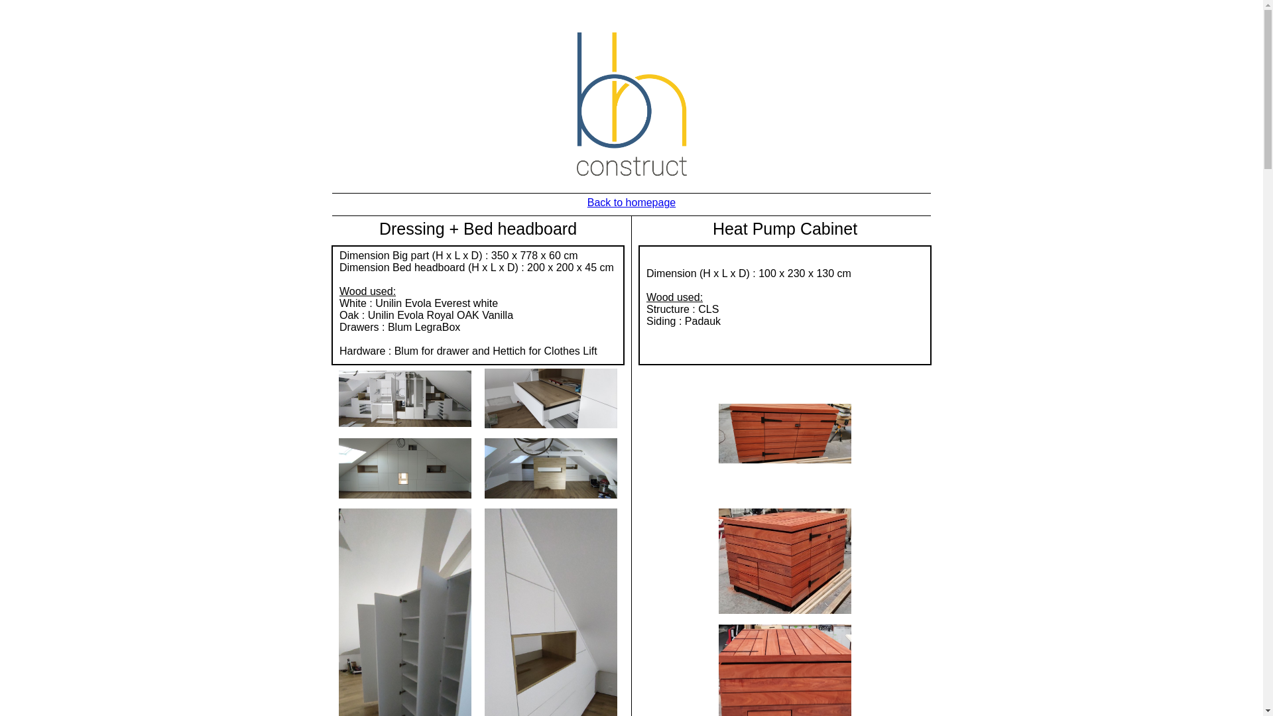 The width and height of the screenshot is (1273, 716). What do you see at coordinates (631, 203) in the screenshot?
I see `Back to homepage` at bounding box center [631, 203].